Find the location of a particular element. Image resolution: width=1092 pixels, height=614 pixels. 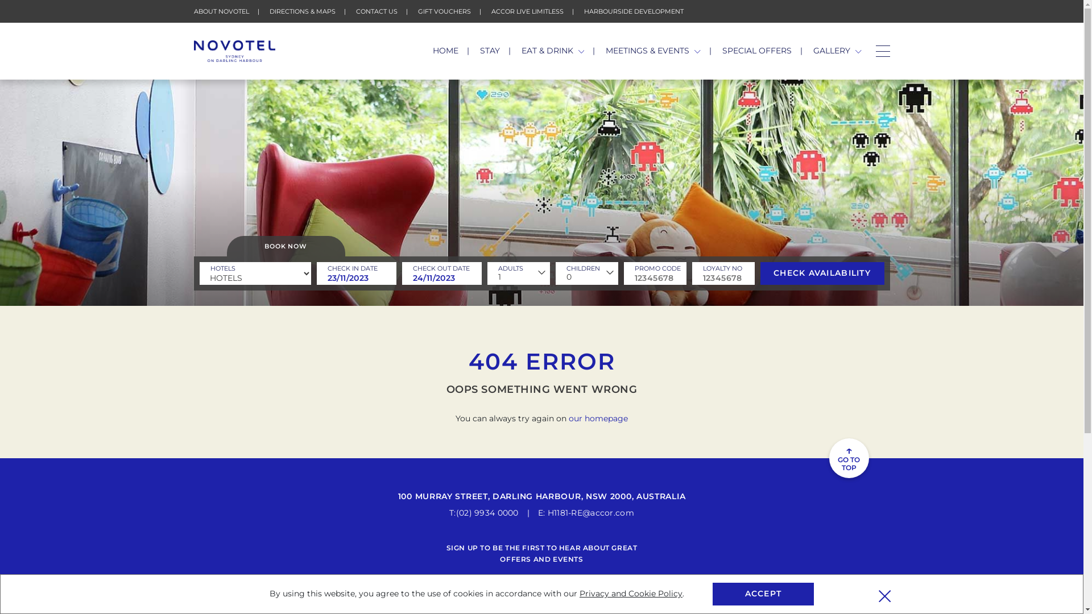

EAT & DRINK is located at coordinates (553, 51).